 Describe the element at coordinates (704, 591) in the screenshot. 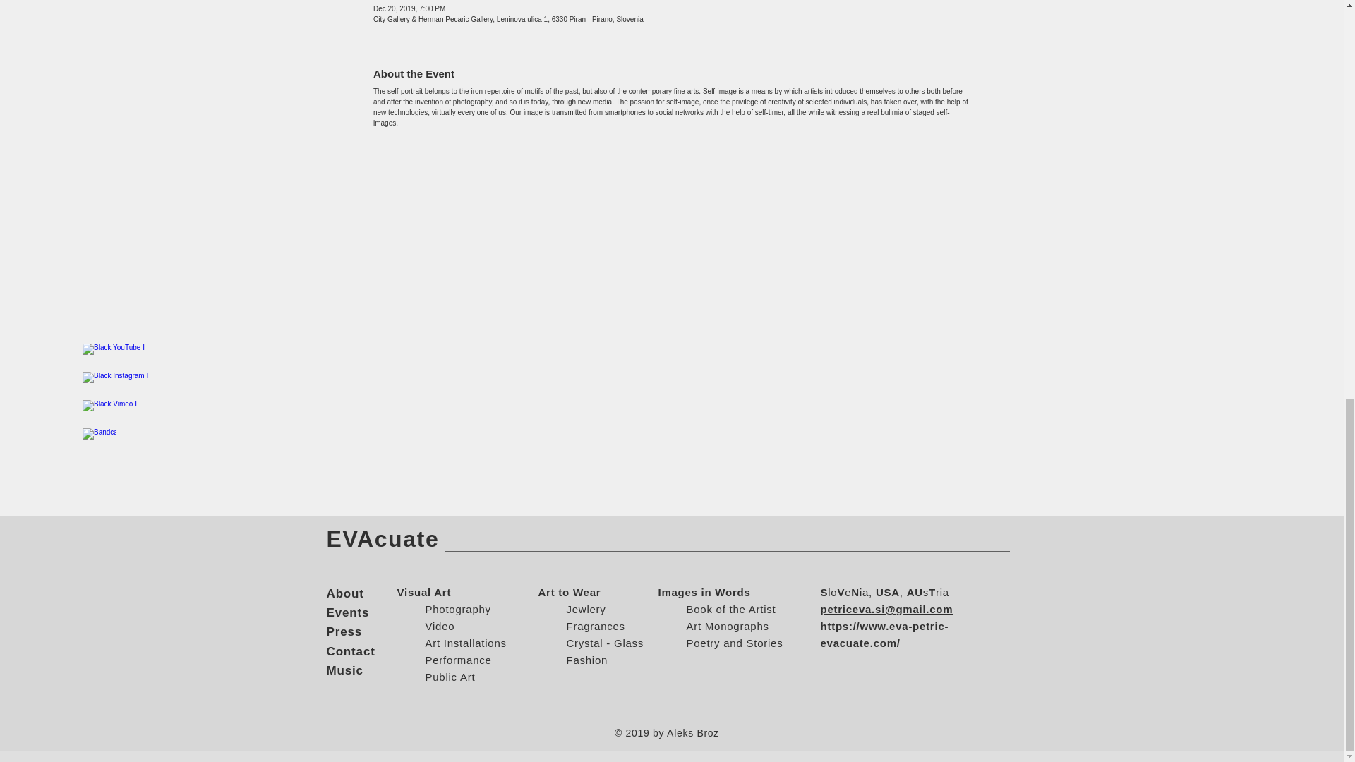

I see `Images in Words` at that location.